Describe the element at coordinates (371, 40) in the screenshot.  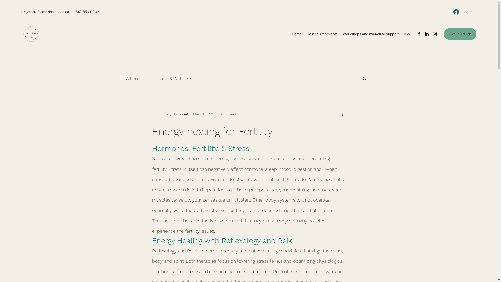
I see `Workshops and marketing support` at that location.